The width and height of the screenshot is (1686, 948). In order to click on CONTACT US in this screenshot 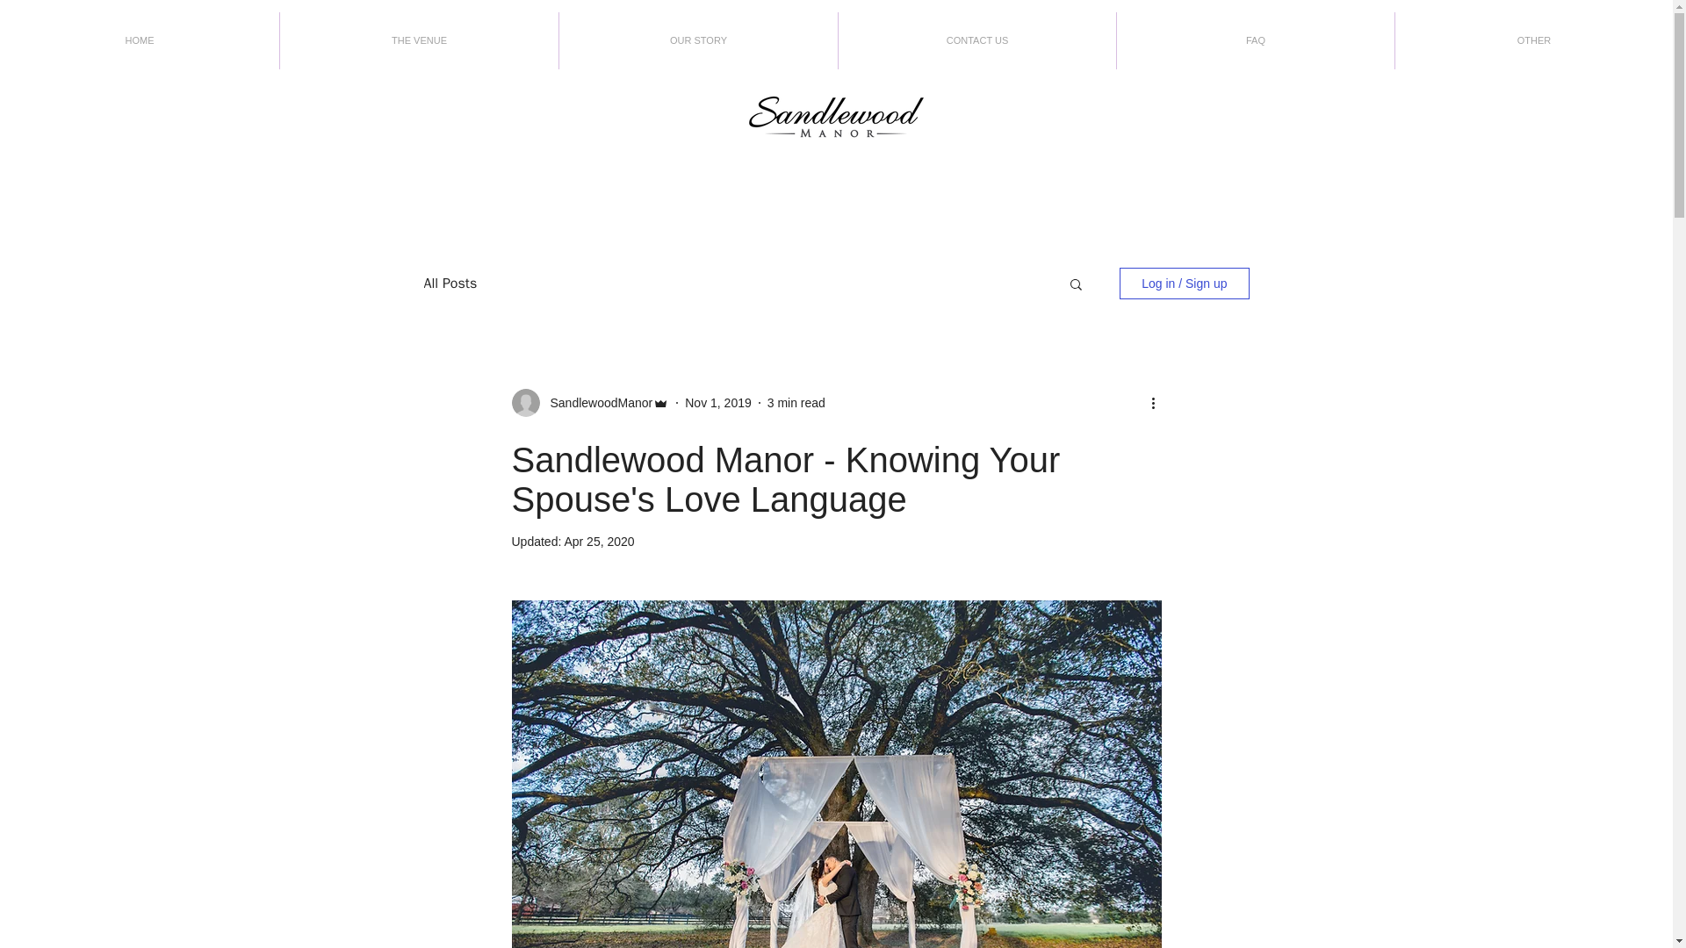, I will do `click(976, 40)`.